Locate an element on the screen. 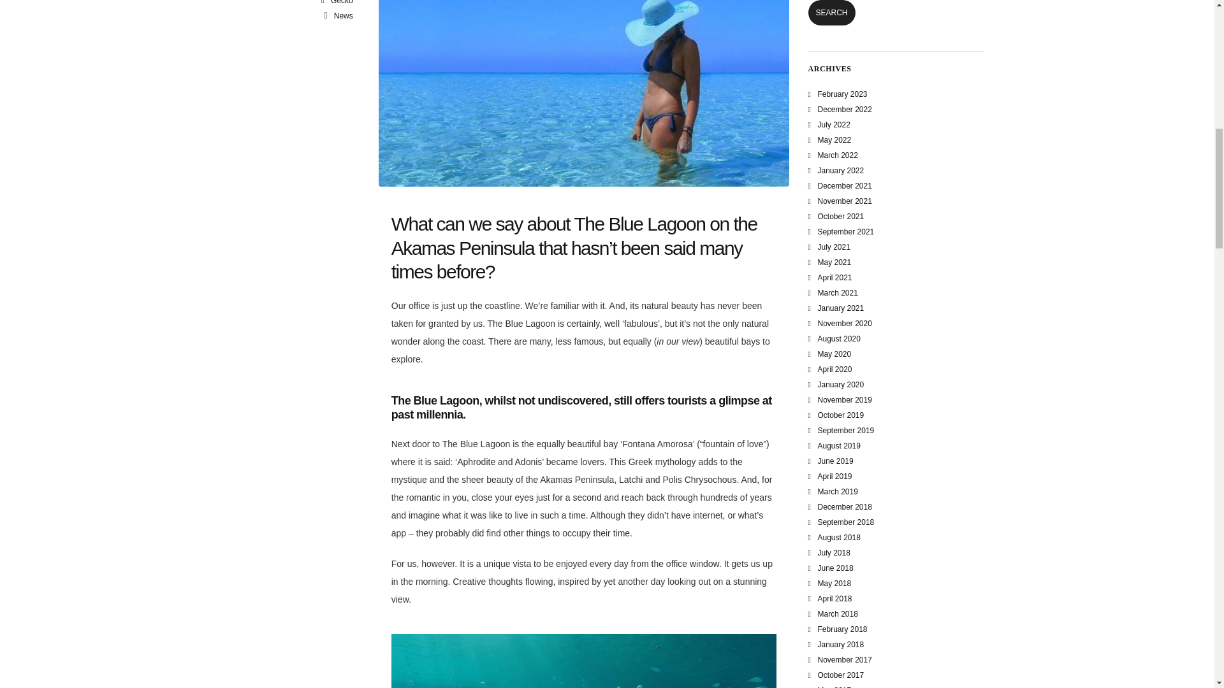 The height and width of the screenshot is (688, 1224). News is located at coordinates (344, 16).